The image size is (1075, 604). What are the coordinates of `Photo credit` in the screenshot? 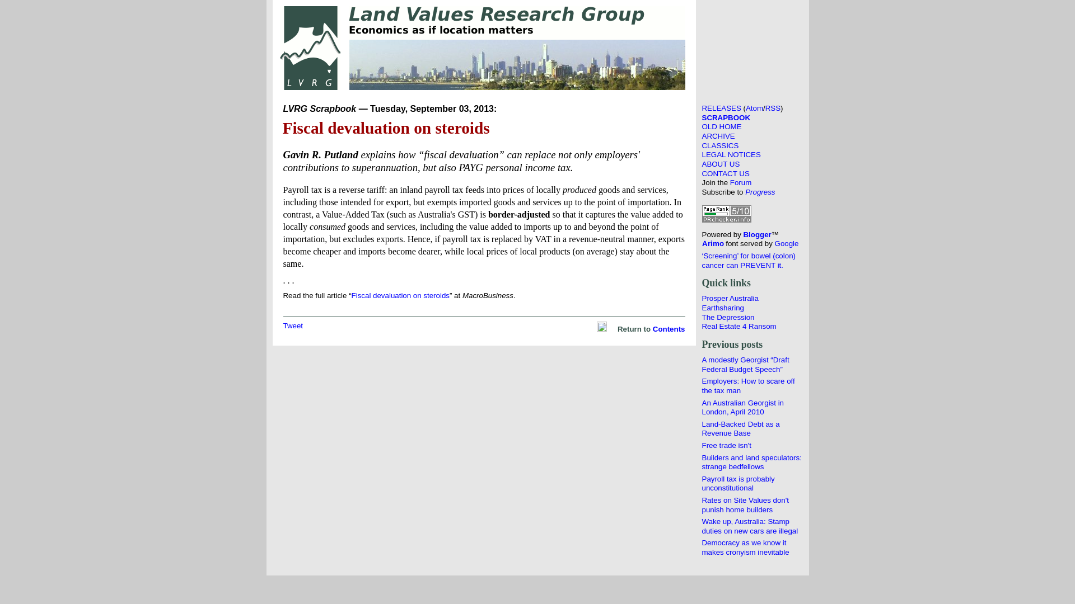 It's located at (517, 65).